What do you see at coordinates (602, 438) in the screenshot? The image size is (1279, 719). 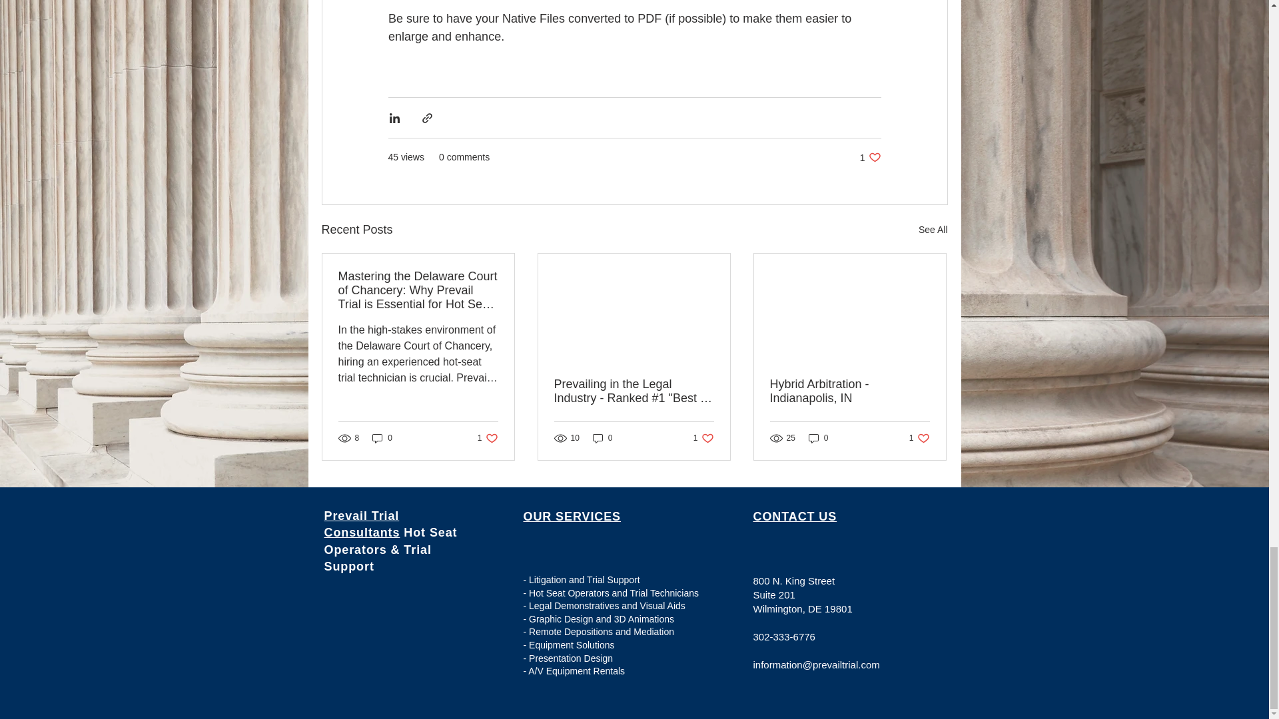 I see `See All` at bounding box center [602, 438].